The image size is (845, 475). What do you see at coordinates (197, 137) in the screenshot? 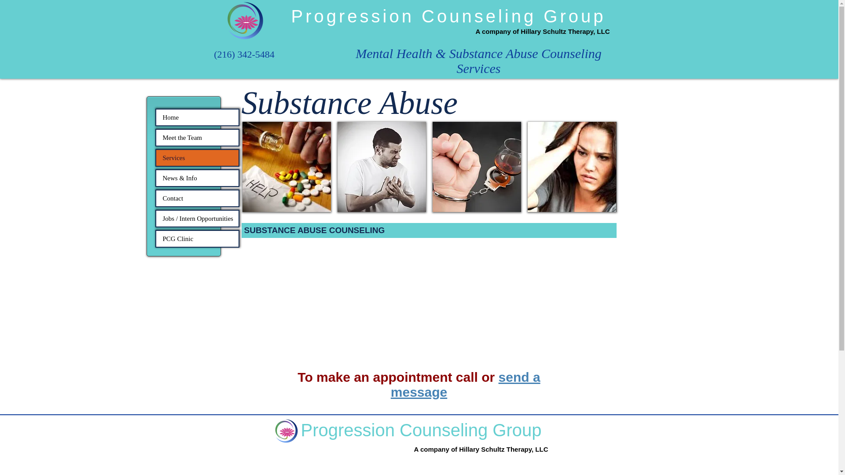
I see `Meet the Team` at bounding box center [197, 137].